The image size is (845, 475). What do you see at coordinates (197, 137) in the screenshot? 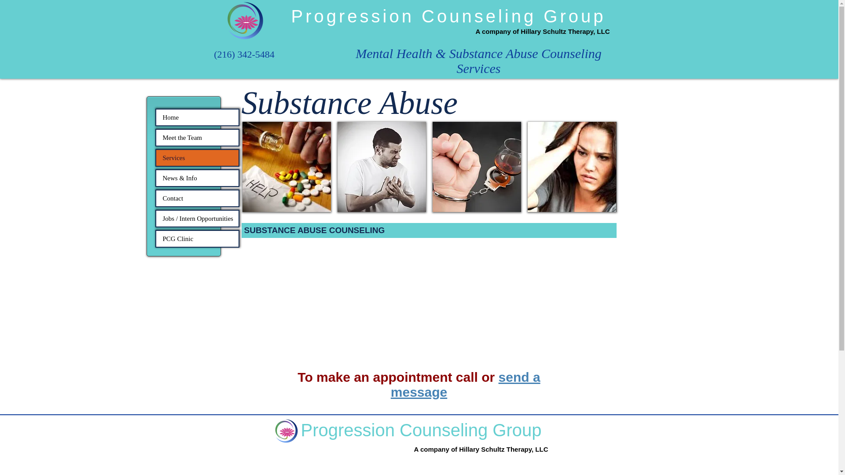
I see `Meet the Team` at bounding box center [197, 137].